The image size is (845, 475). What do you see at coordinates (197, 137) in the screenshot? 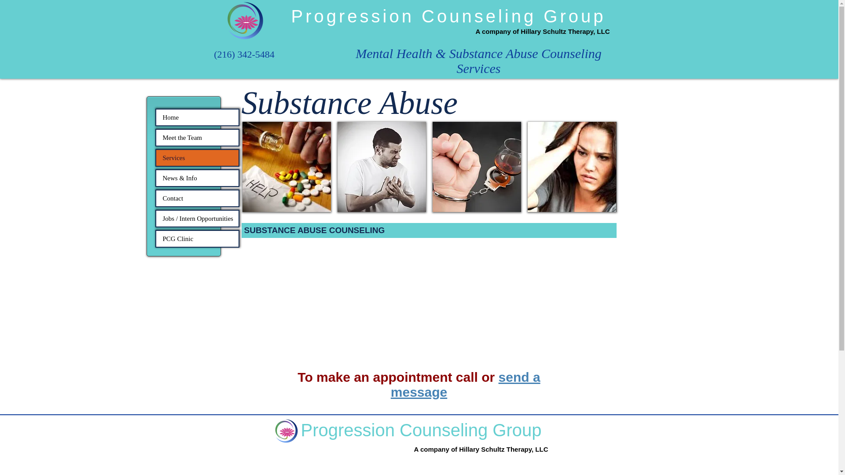
I see `Meet the Team` at bounding box center [197, 137].